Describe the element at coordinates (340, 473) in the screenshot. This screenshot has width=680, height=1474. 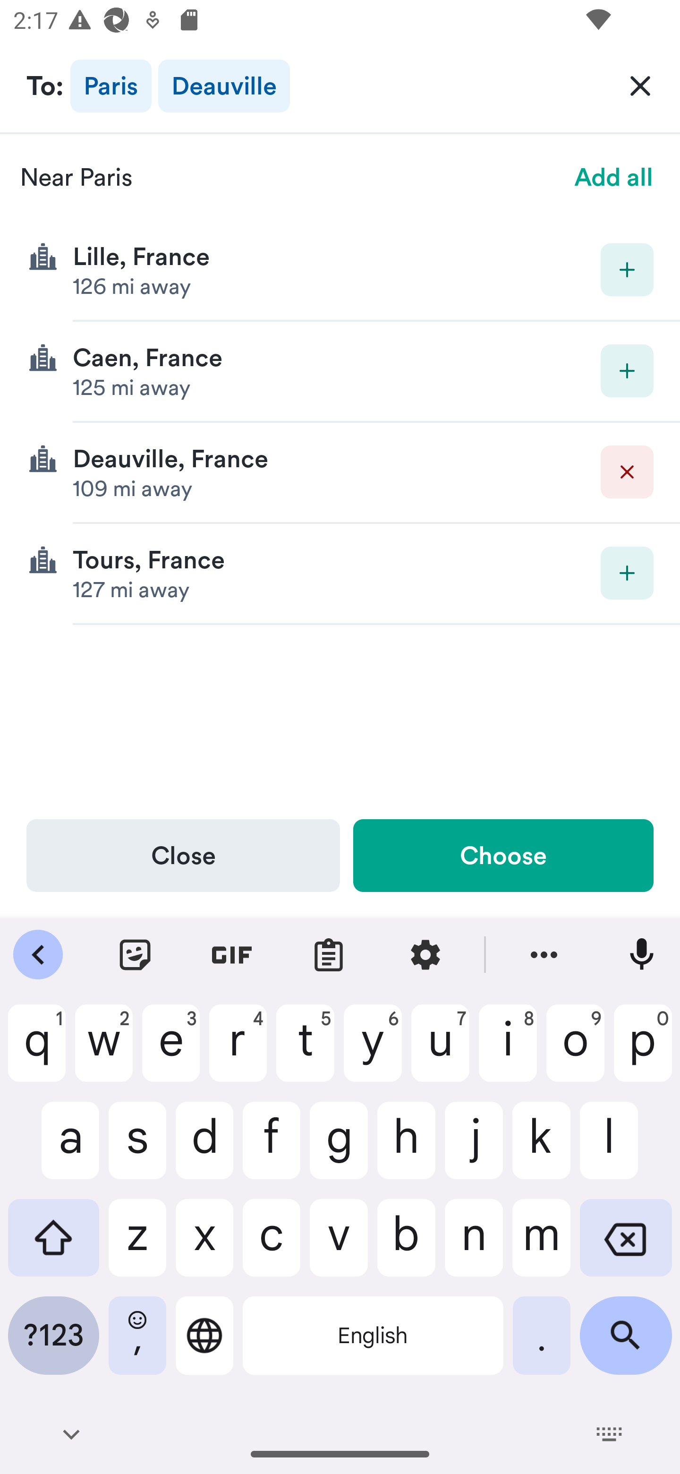
I see `Delete Deauville, France 109 mi away` at that location.